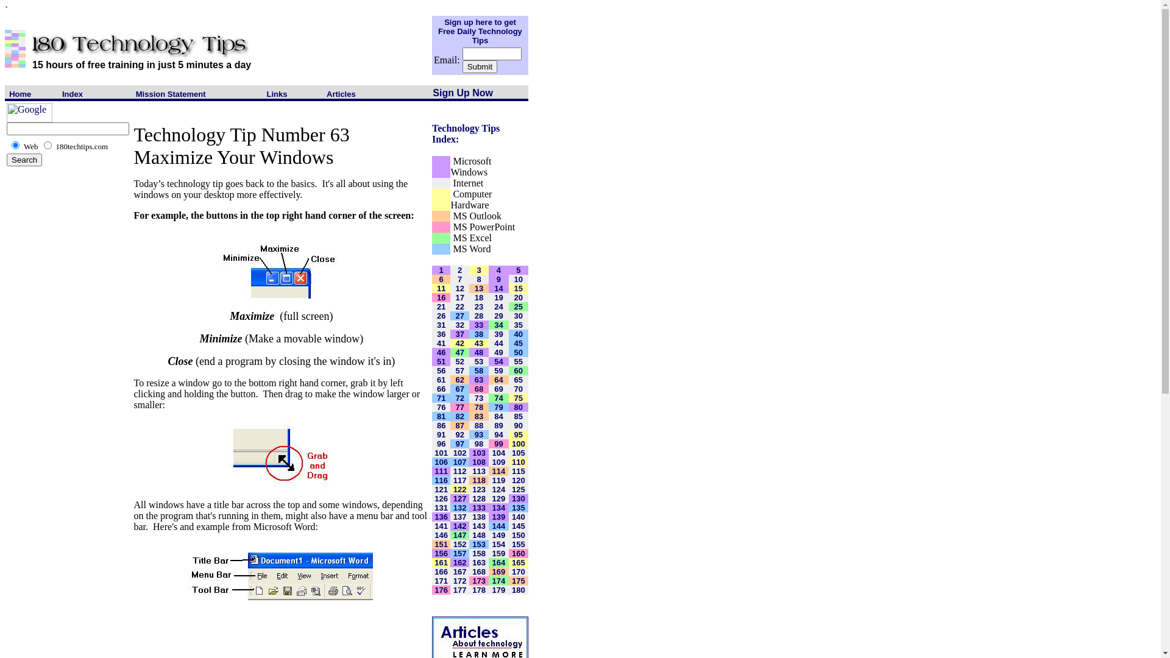  I want to click on 165, so click(519, 562).